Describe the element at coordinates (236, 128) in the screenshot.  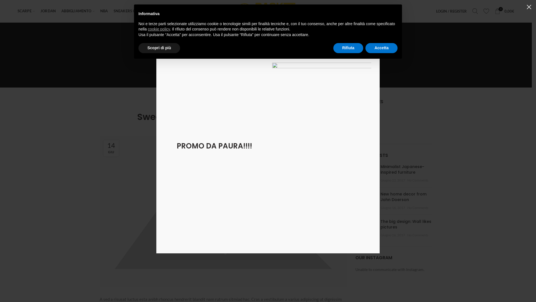
I see `Webmaster_14basketstore` at that location.